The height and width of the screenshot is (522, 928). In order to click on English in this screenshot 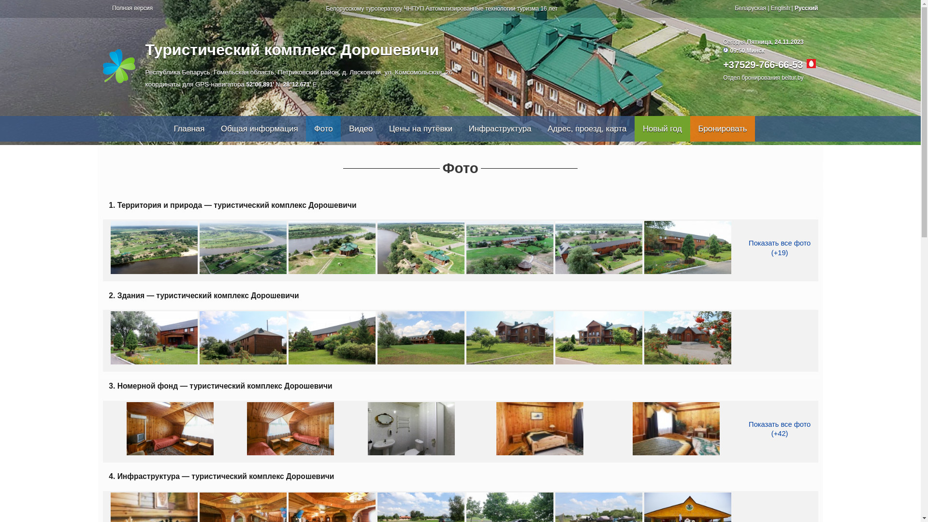, I will do `click(780, 8)`.